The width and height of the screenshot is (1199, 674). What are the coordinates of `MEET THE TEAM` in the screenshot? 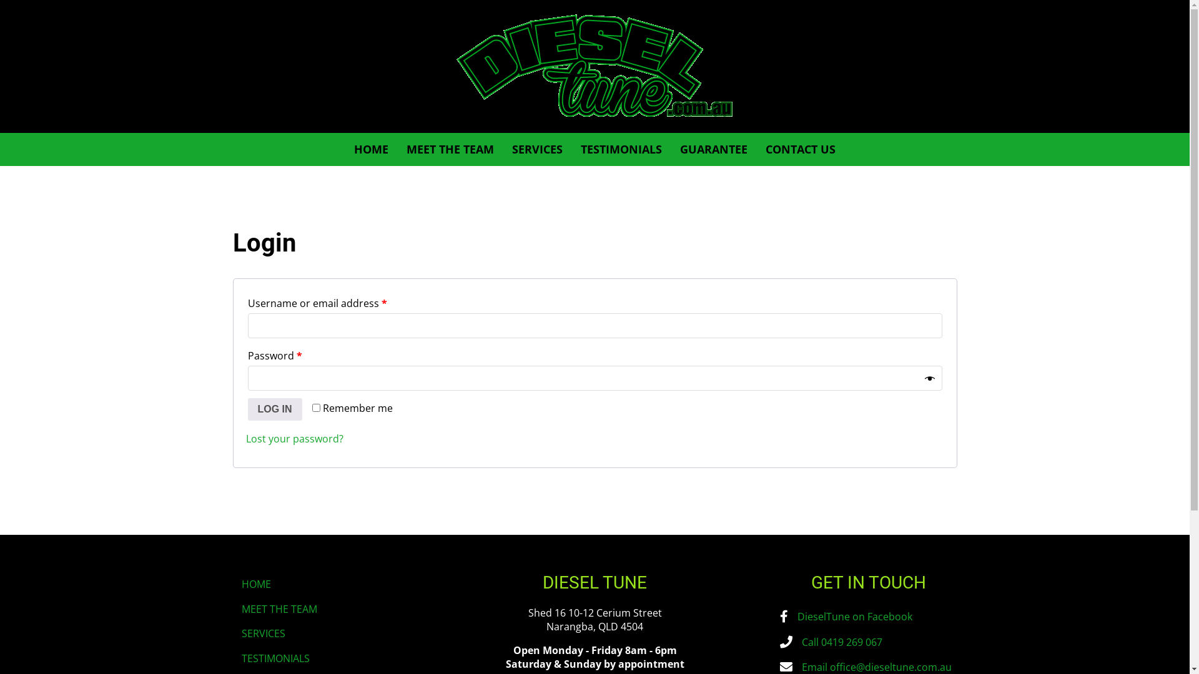 It's located at (450, 150).